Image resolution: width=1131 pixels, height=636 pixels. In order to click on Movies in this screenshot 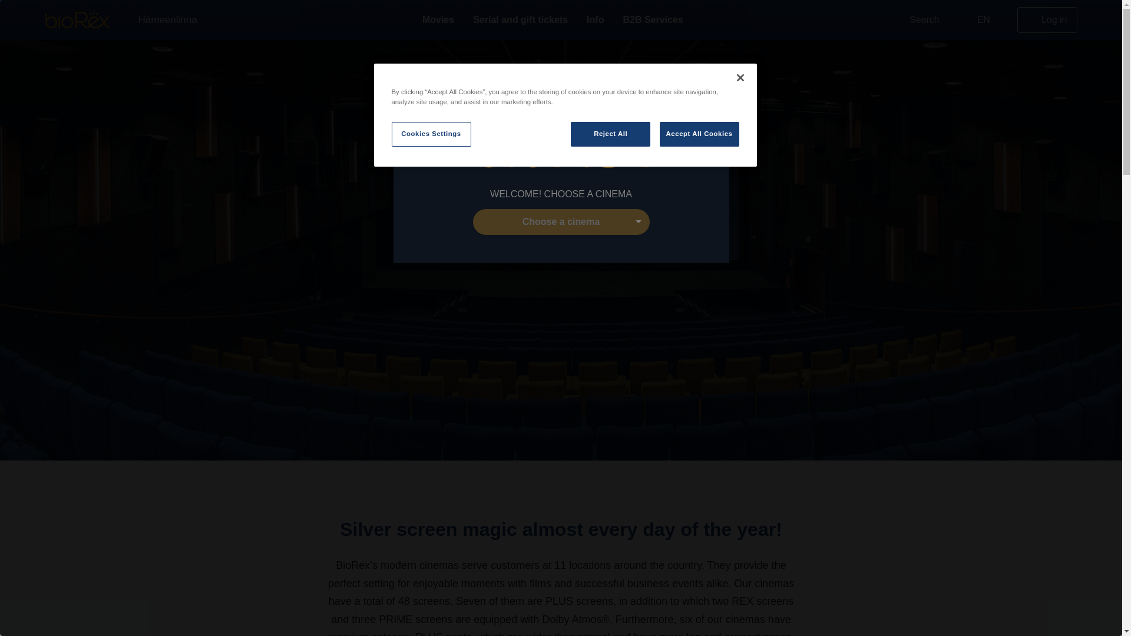, I will do `click(438, 20)`.